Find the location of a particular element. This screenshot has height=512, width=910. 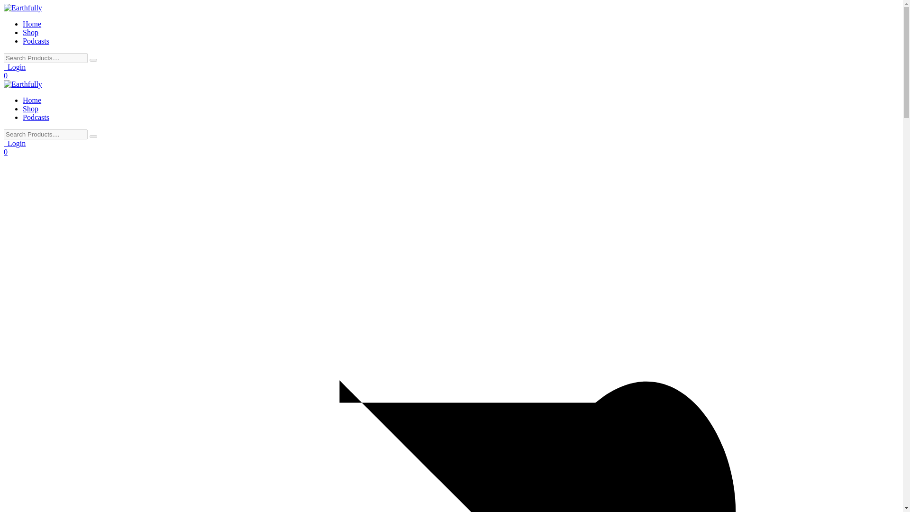

Shop is located at coordinates (30, 109).